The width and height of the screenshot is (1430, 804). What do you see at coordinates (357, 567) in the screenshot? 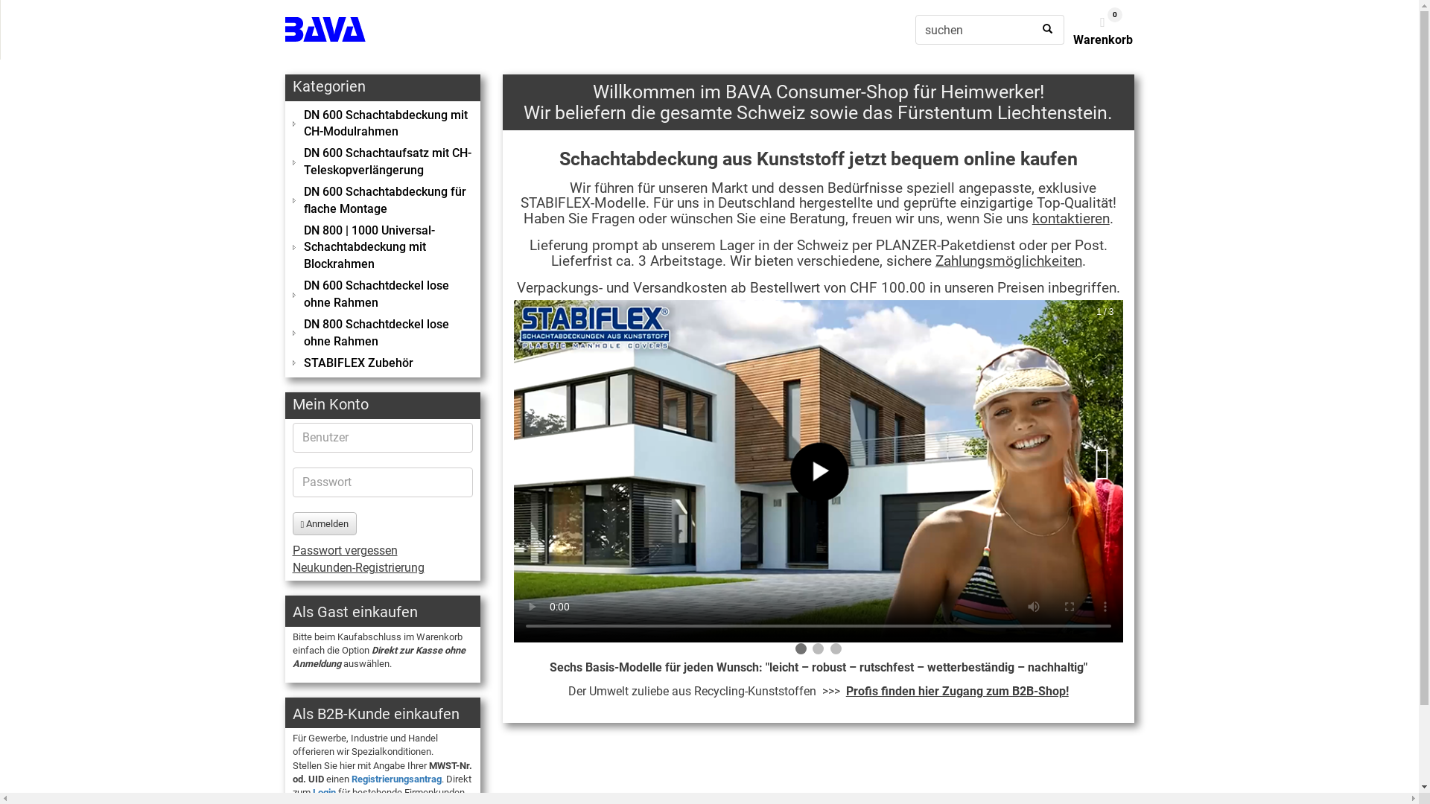
I see `Neukunden-Registrierung` at bounding box center [357, 567].